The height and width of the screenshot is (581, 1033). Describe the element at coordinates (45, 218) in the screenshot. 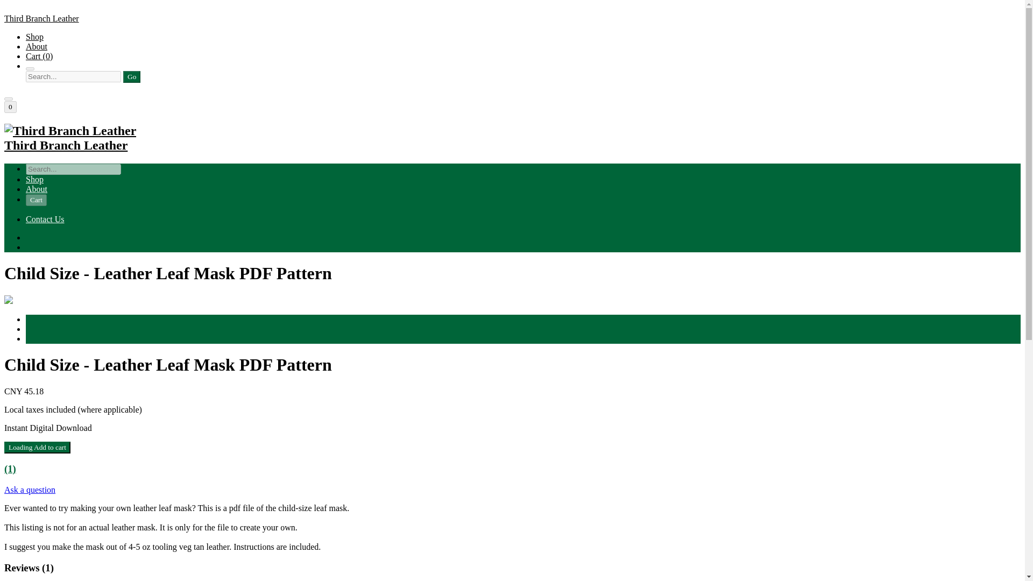

I see `Contact Us` at that location.